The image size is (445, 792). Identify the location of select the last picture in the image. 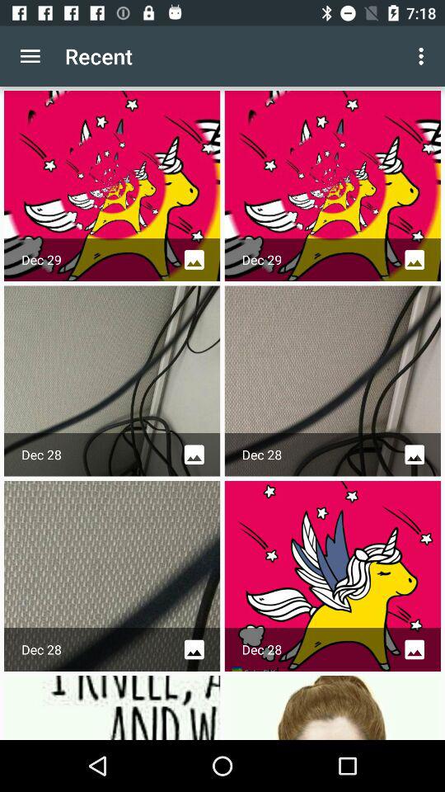
(333, 707).